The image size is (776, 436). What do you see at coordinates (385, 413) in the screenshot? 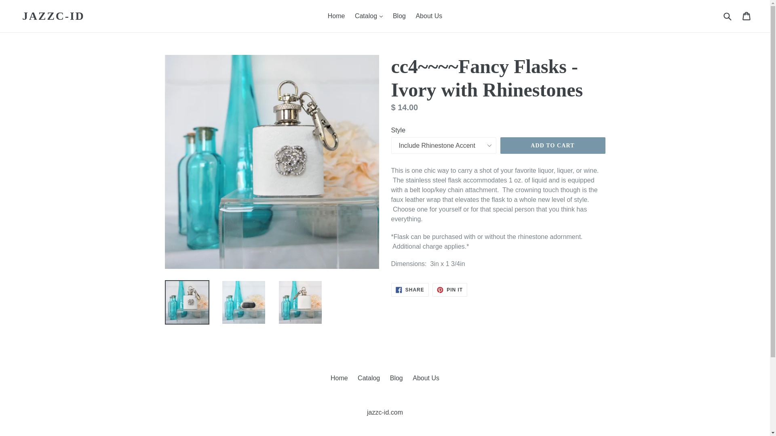
I see `jazzc-id.com` at bounding box center [385, 413].